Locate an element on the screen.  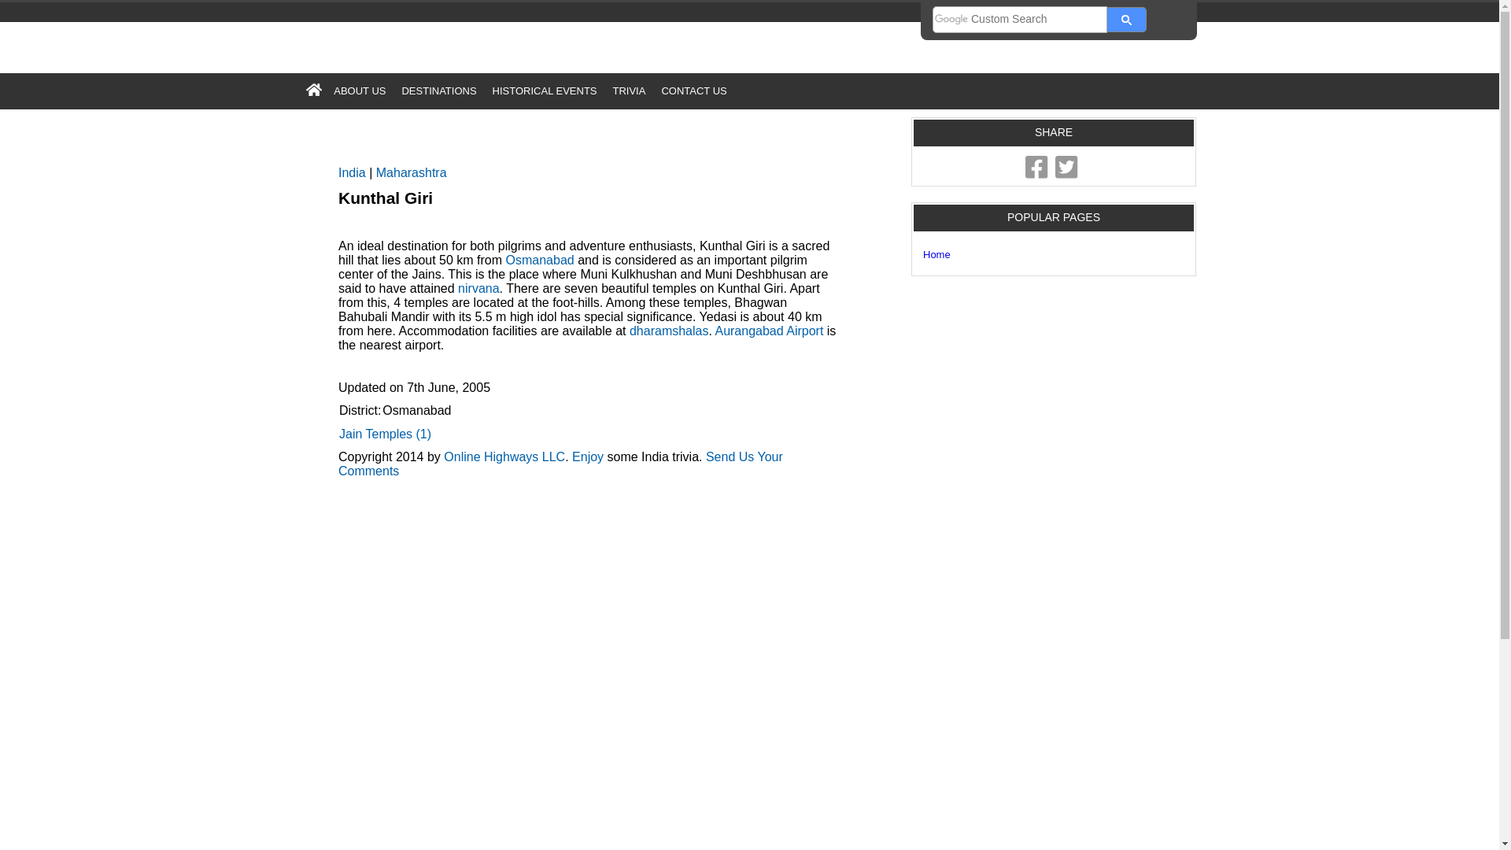
dharamshalas is located at coordinates (669, 331).